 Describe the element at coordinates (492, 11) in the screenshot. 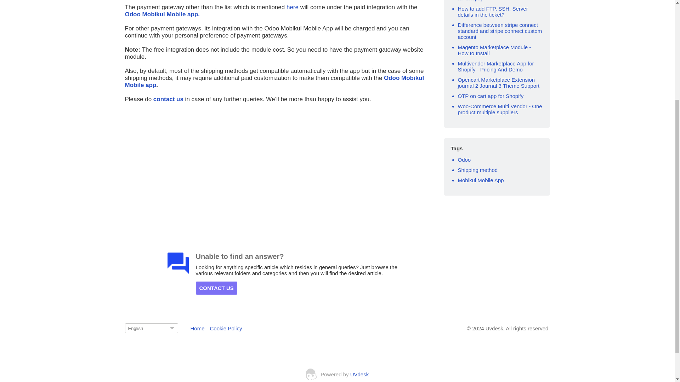

I see `How to add FTP, SSH, Server details in the ticket?` at that location.